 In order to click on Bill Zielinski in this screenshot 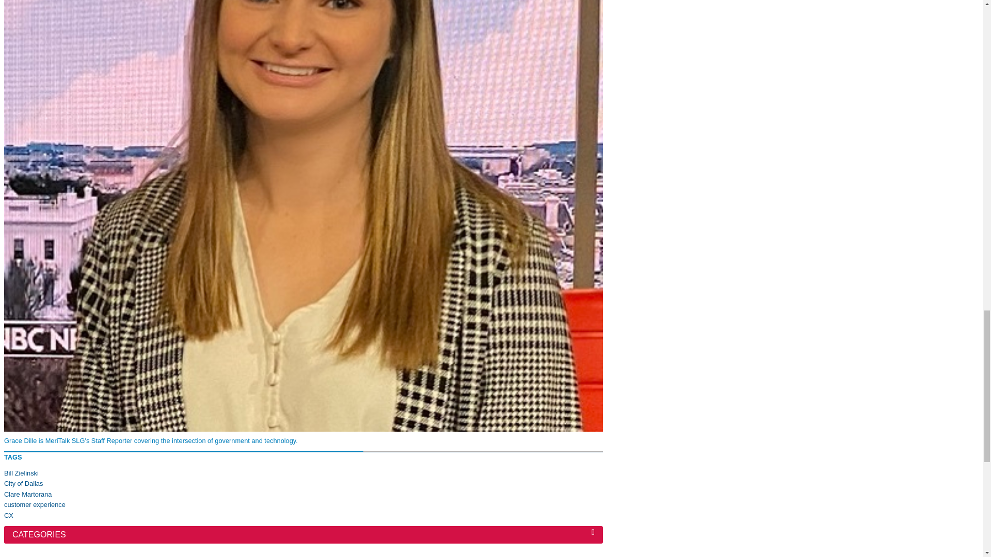, I will do `click(21, 473)`.